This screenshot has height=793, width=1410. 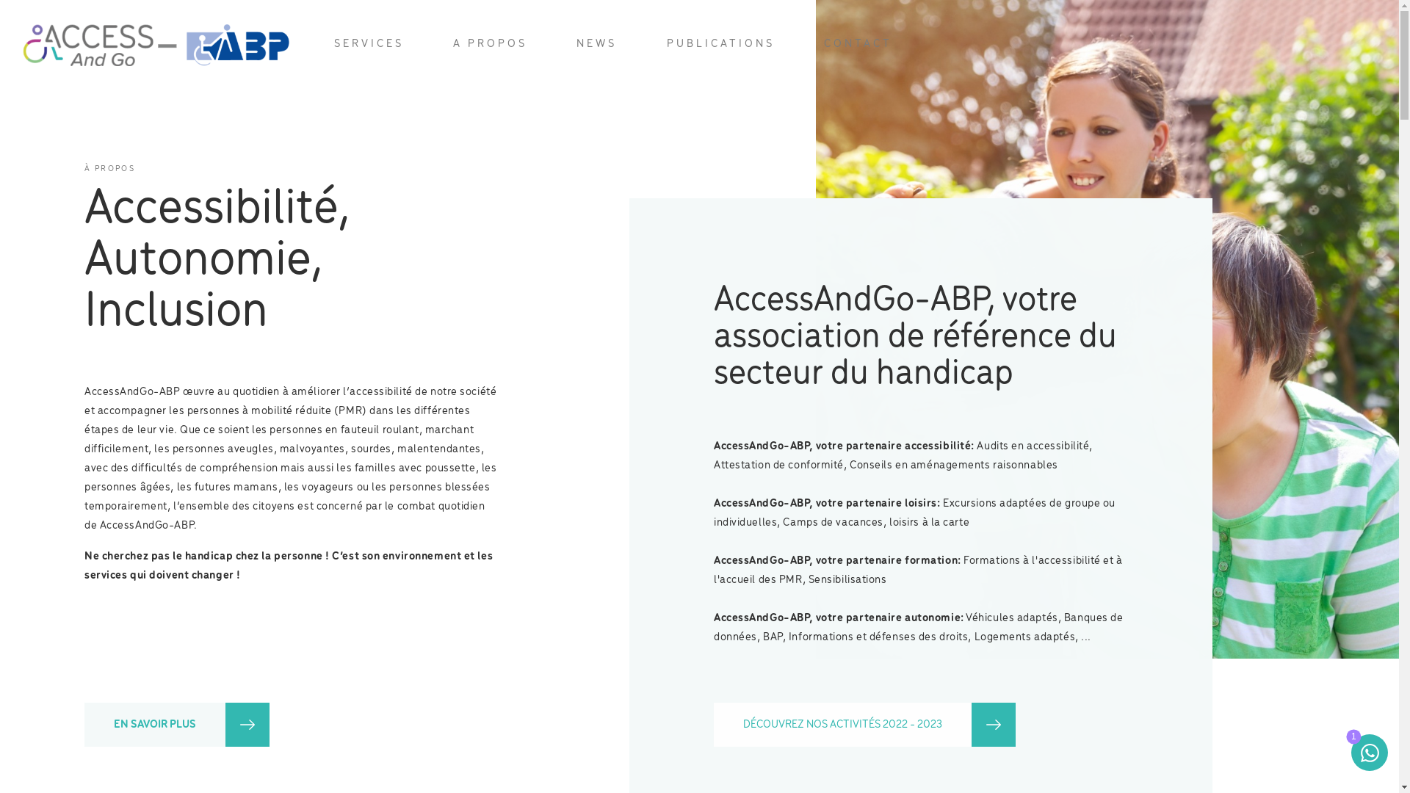 I want to click on SERVICES, so click(x=369, y=44).